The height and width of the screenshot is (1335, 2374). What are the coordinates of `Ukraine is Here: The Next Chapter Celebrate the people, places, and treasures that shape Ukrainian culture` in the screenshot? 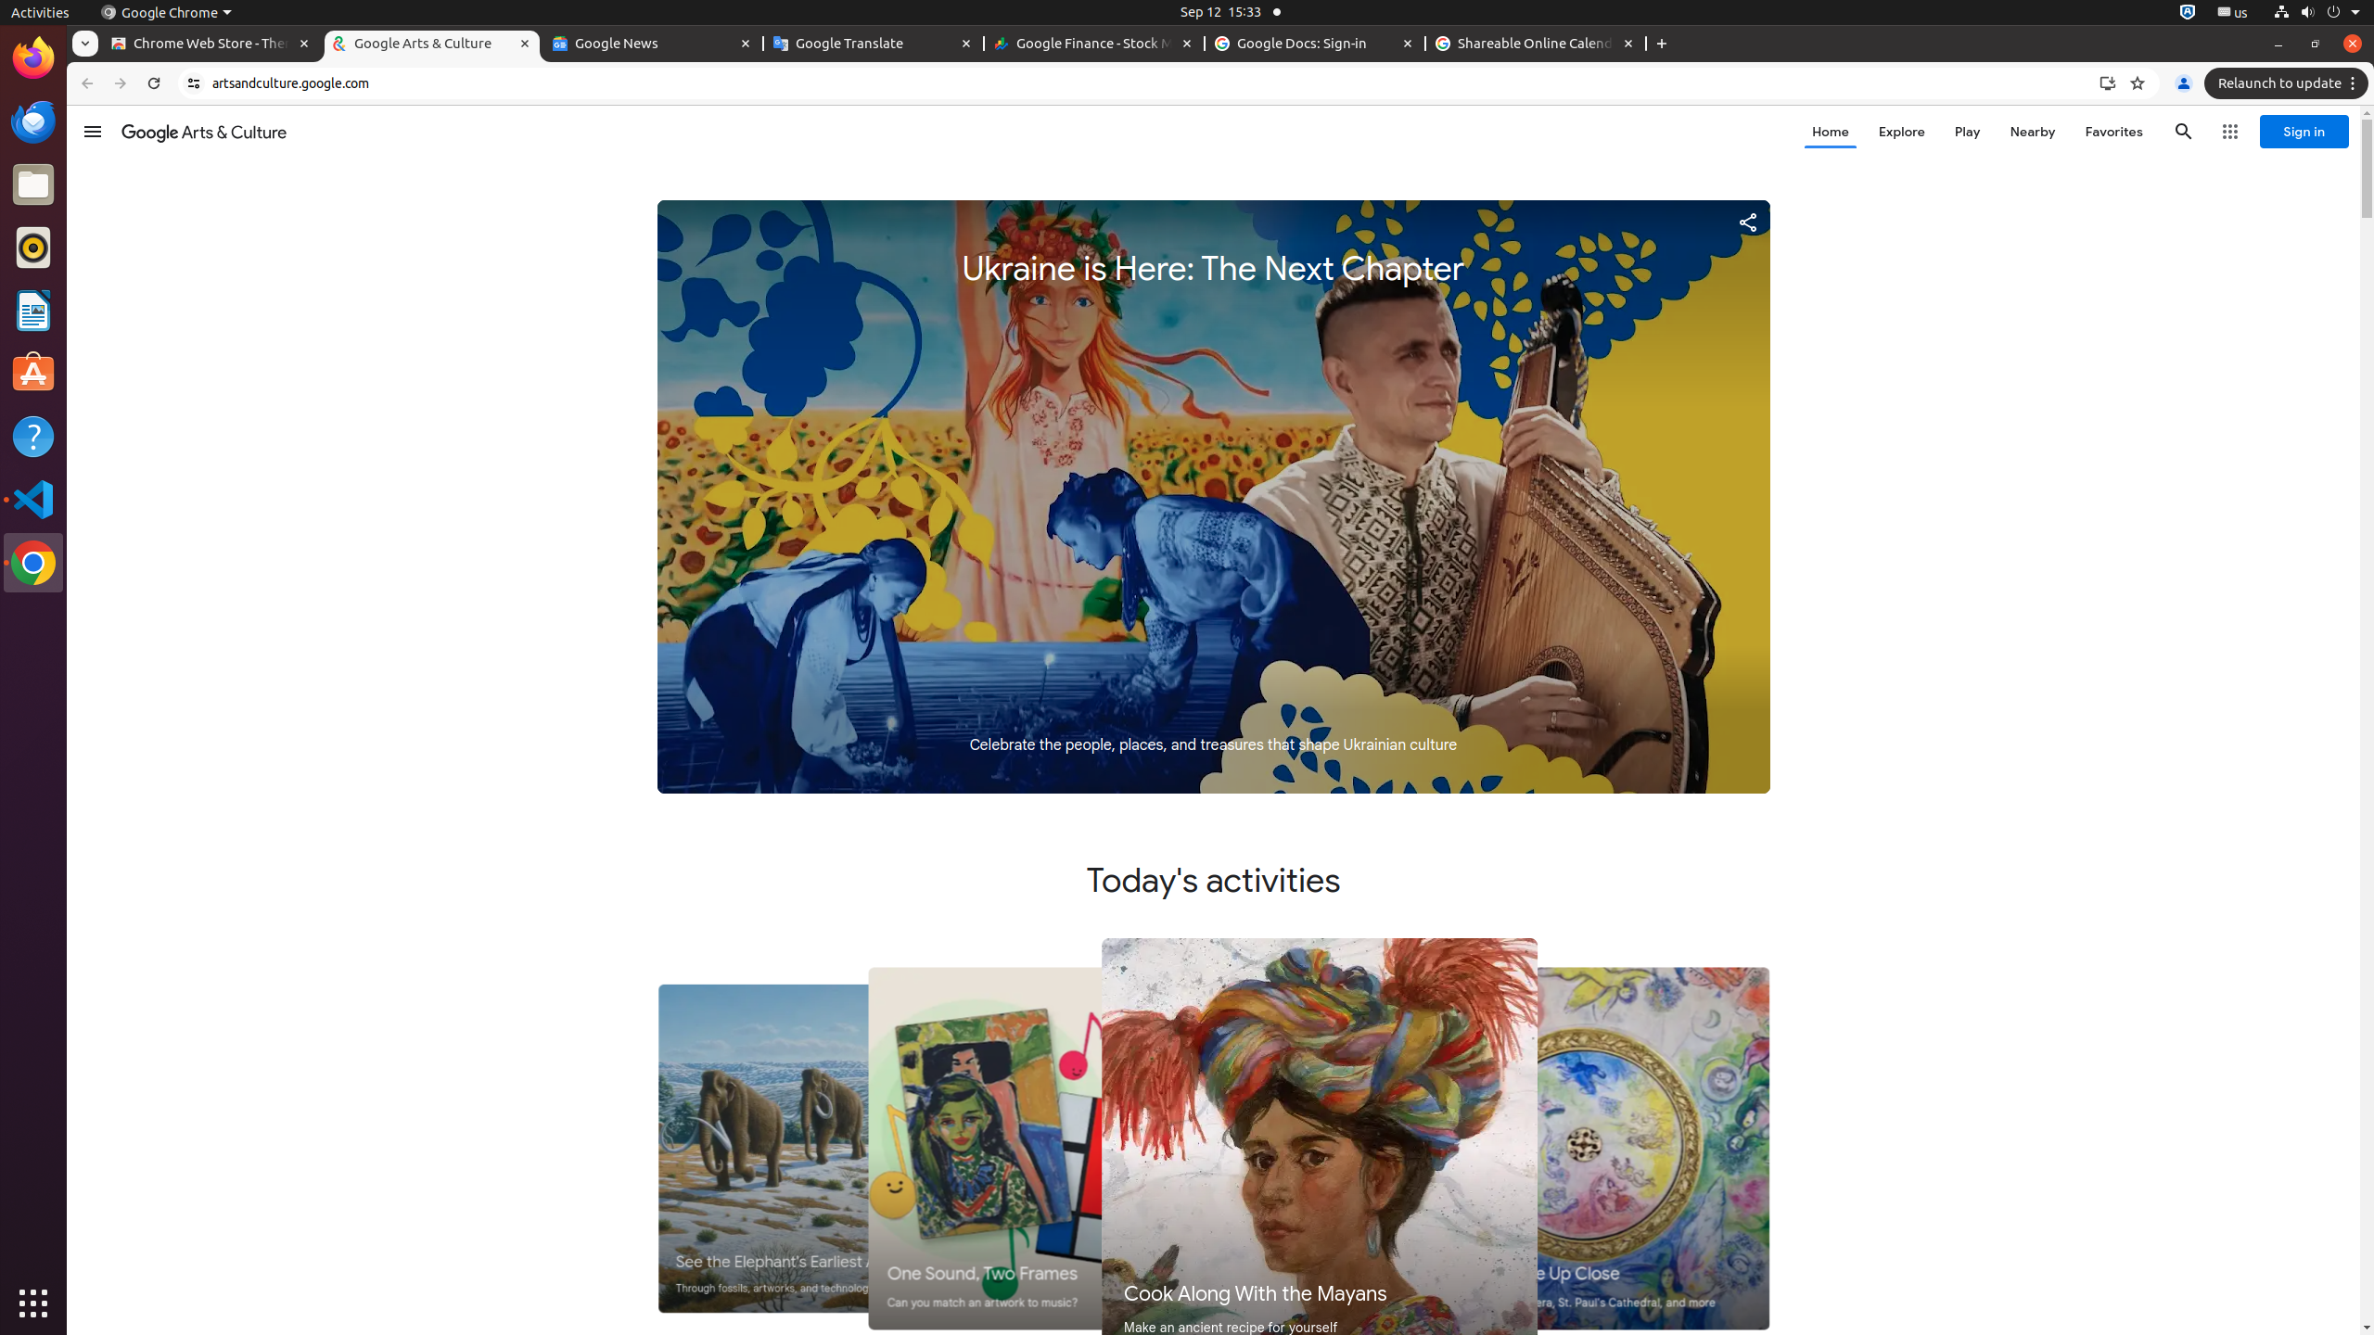 It's located at (1213, 497).